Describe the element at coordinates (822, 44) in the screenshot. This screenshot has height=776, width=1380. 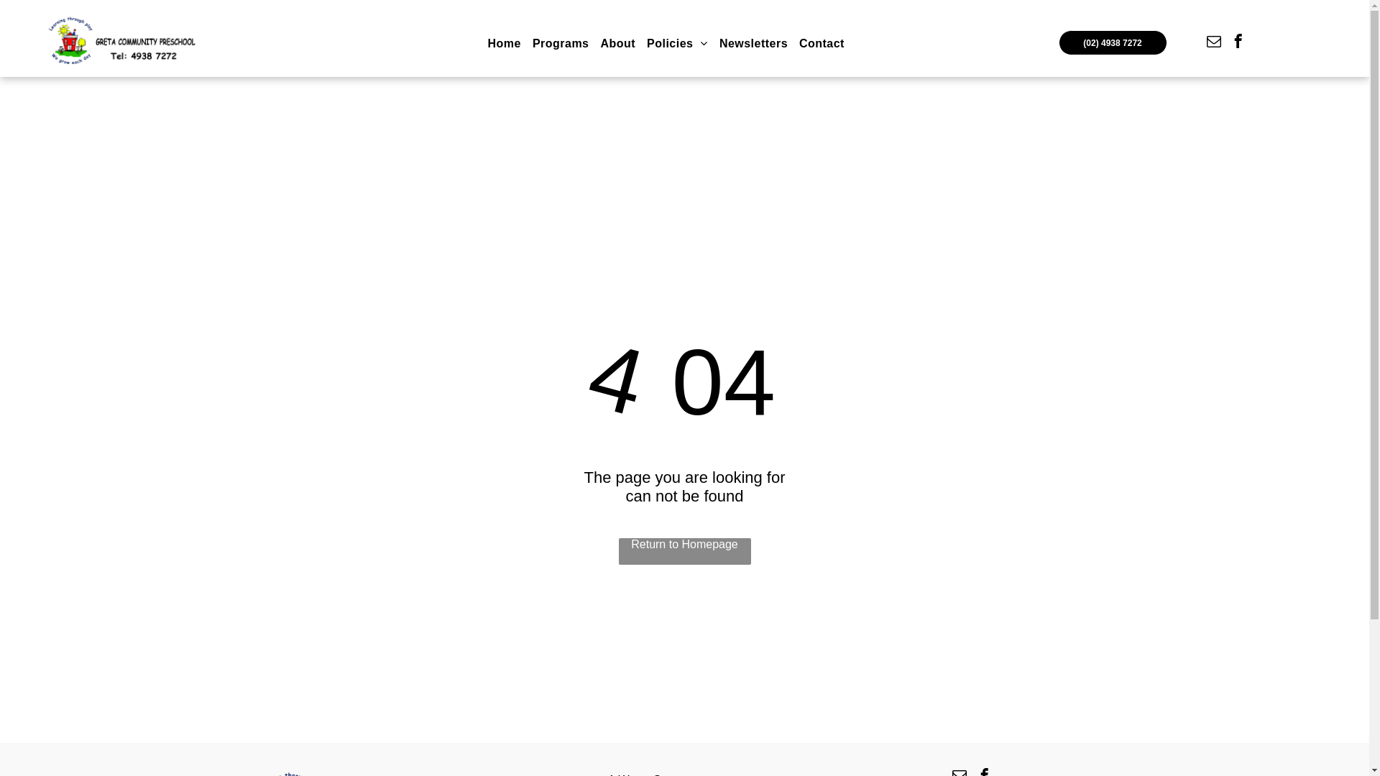
I see `Contact` at that location.